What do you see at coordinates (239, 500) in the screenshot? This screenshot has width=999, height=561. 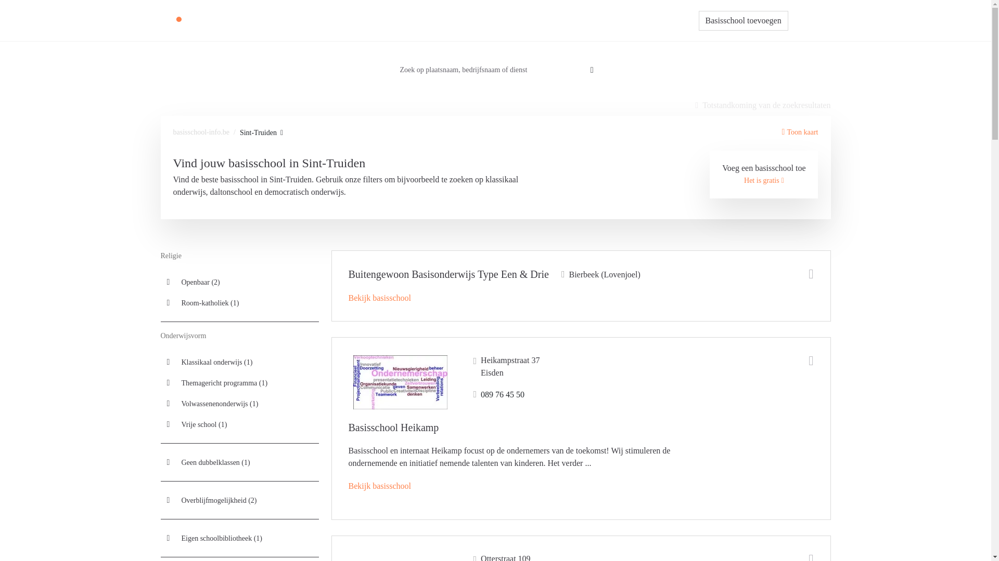 I see `Overblijfmogelijkheid (2)` at bounding box center [239, 500].